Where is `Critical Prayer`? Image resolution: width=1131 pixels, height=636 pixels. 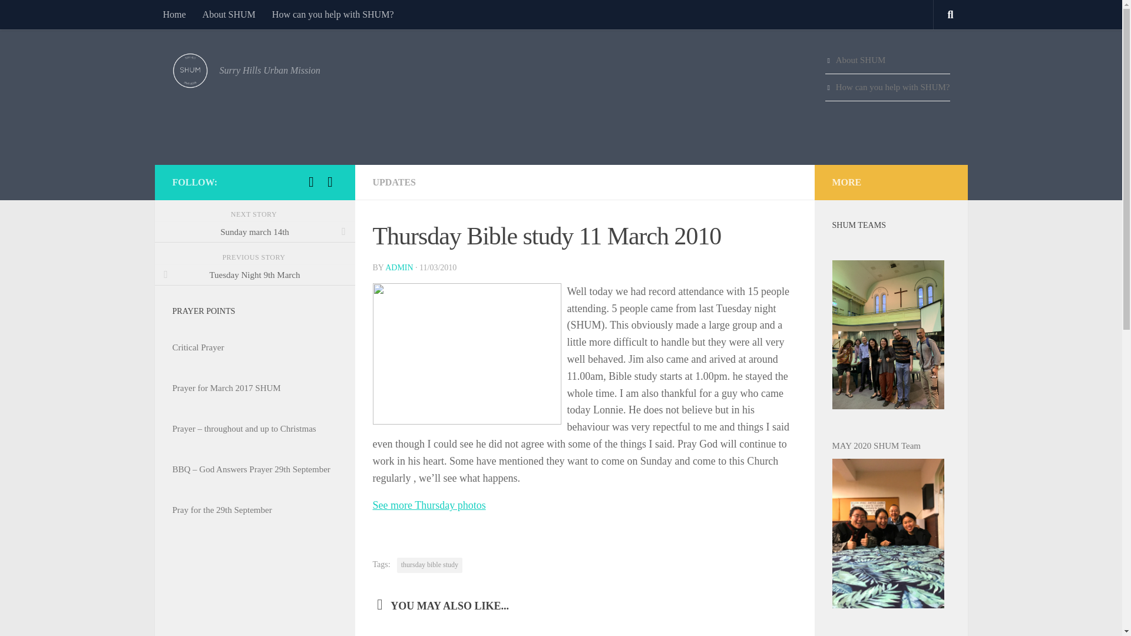 Critical Prayer is located at coordinates (254, 347).